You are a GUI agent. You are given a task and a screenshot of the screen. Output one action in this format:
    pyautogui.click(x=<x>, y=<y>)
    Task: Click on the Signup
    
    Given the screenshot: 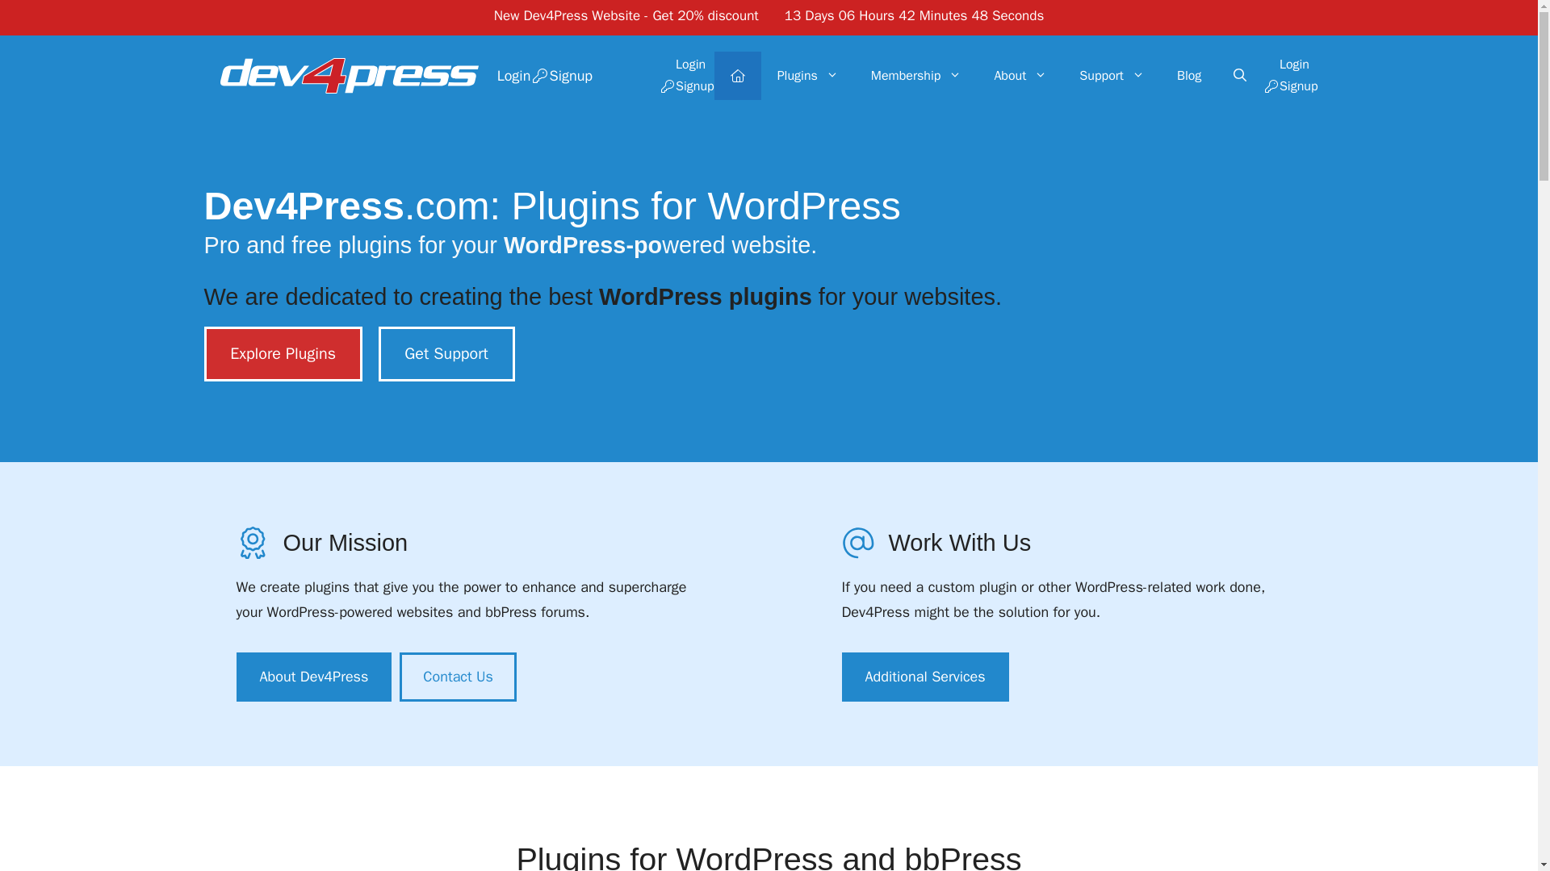 What is the action you would take?
    pyautogui.click(x=686, y=85)
    